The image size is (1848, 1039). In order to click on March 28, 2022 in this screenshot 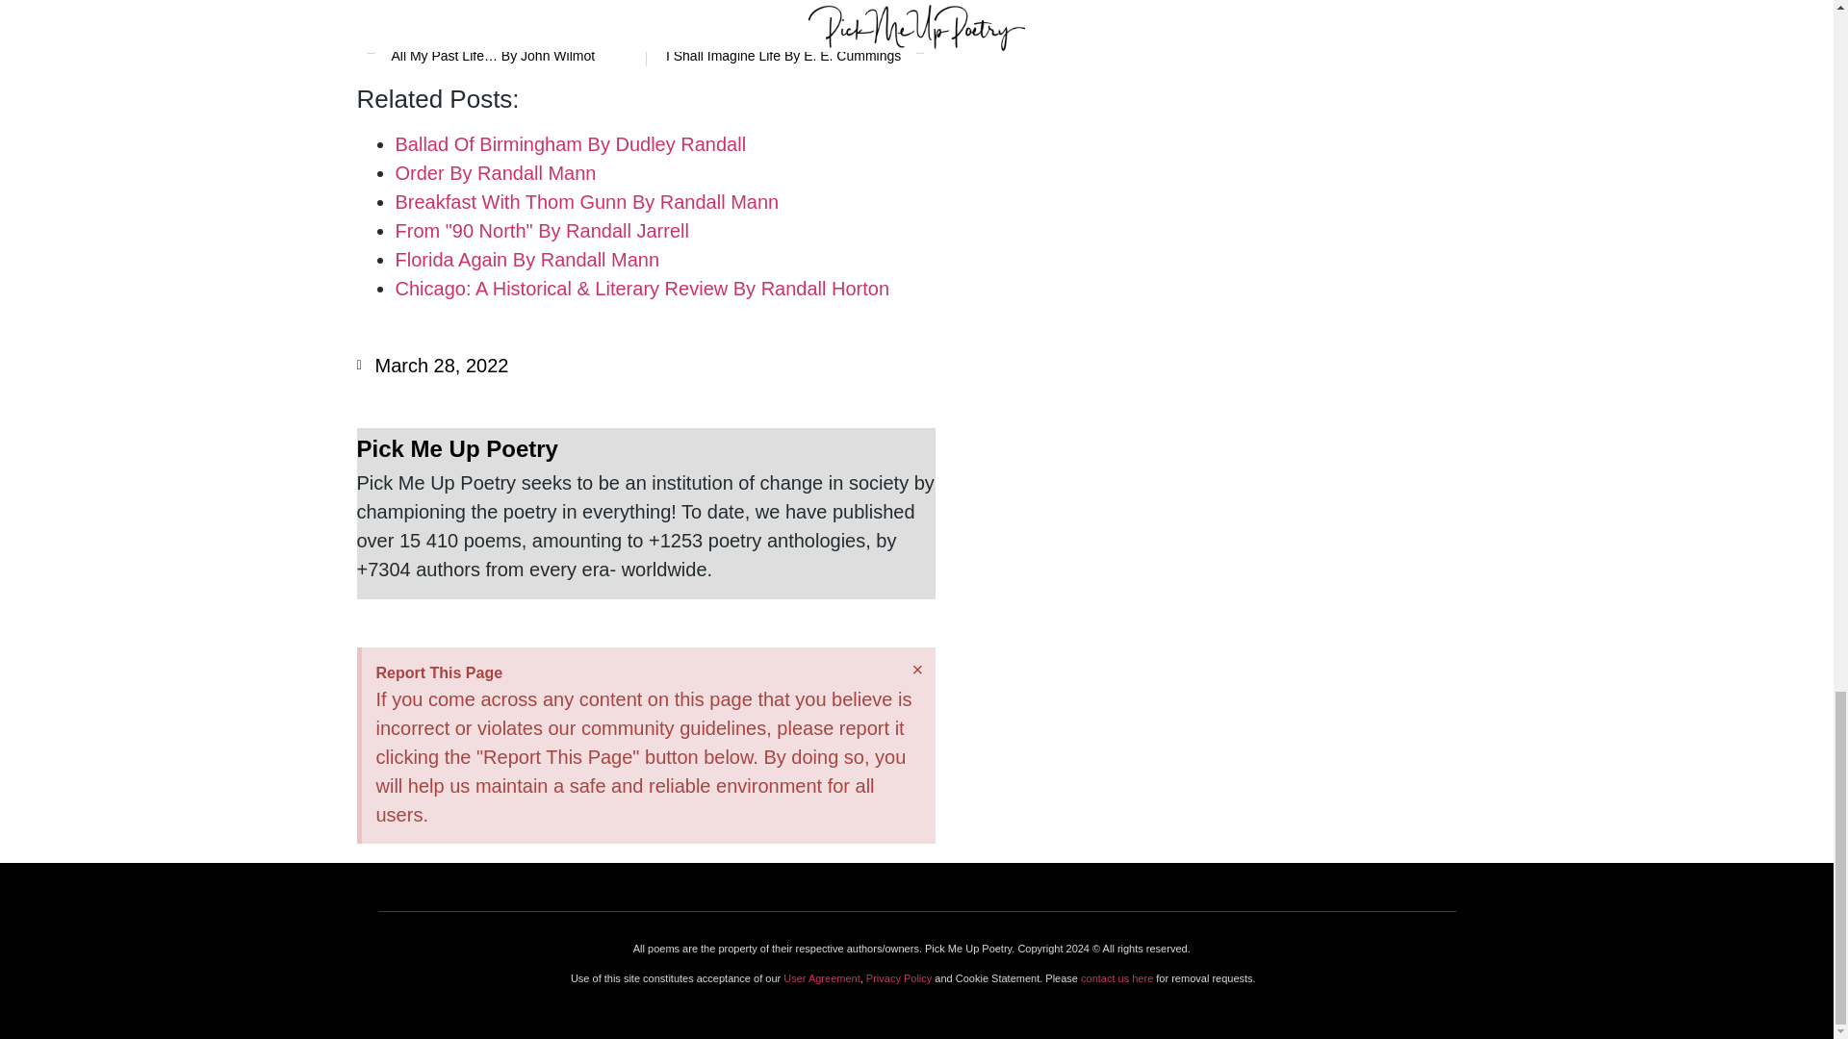, I will do `click(527, 260)`.